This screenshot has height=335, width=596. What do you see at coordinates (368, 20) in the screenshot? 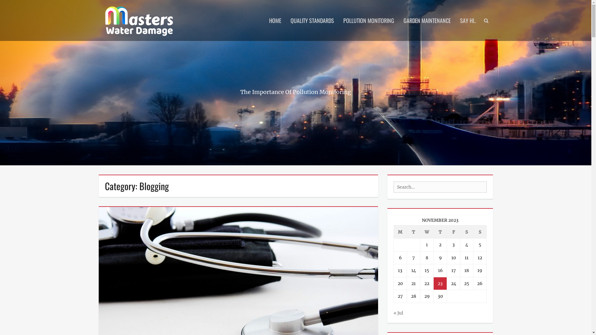
I see `POLLUTION MONITORING` at bounding box center [368, 20].